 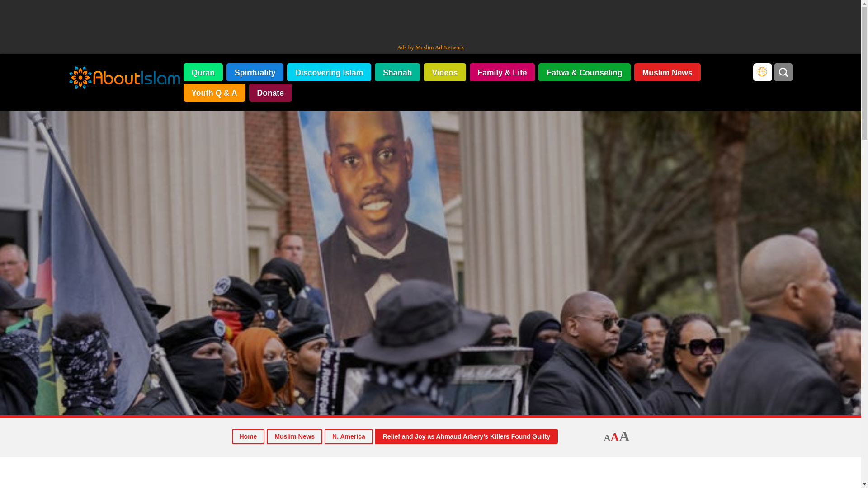 I want to click on Muslim News, so click(x=667, y=72).